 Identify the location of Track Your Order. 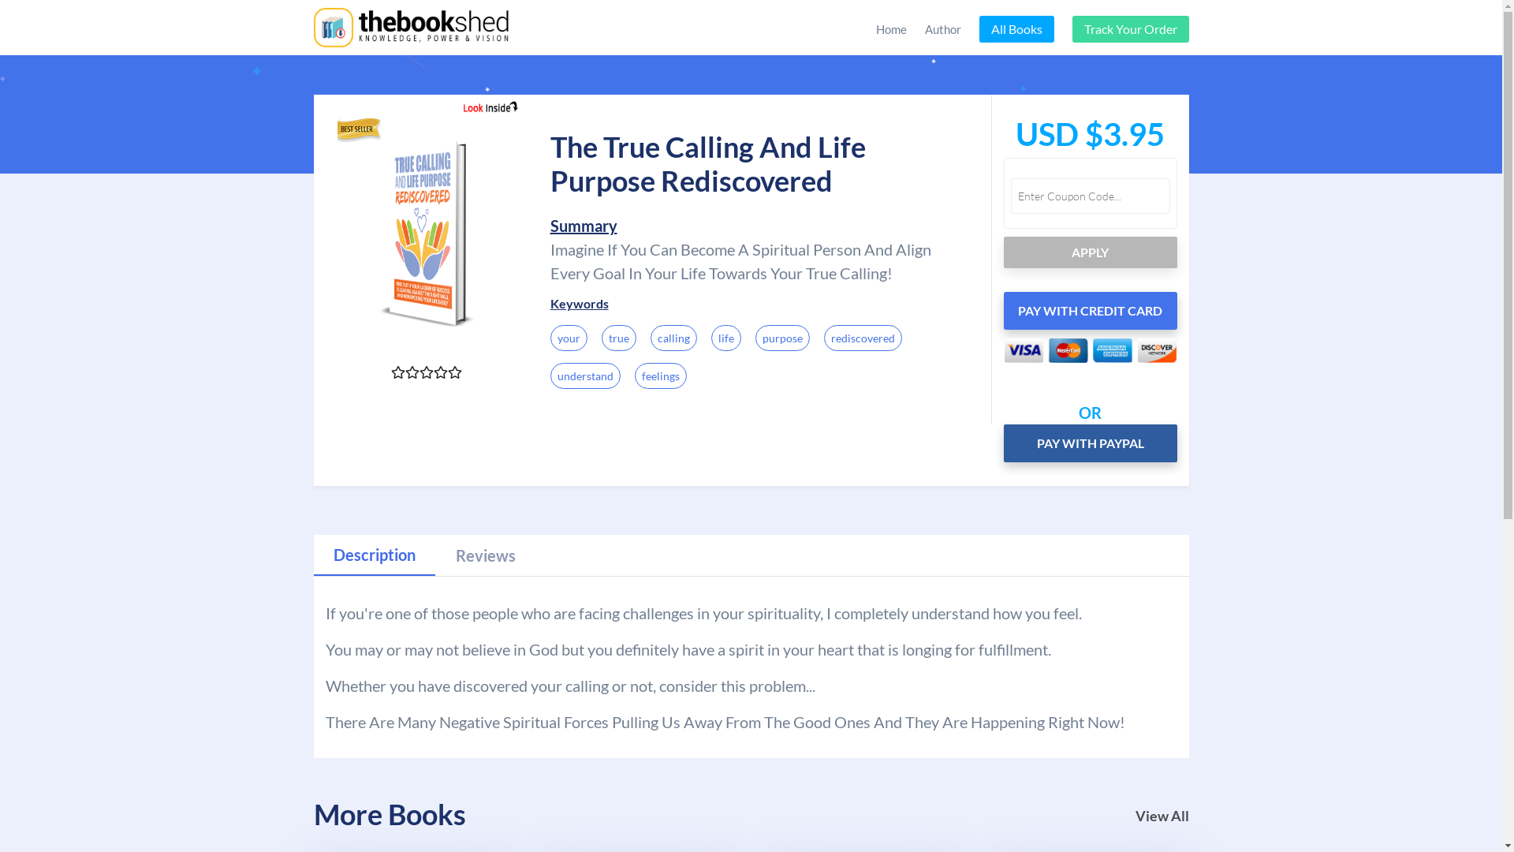
(1131, 29).